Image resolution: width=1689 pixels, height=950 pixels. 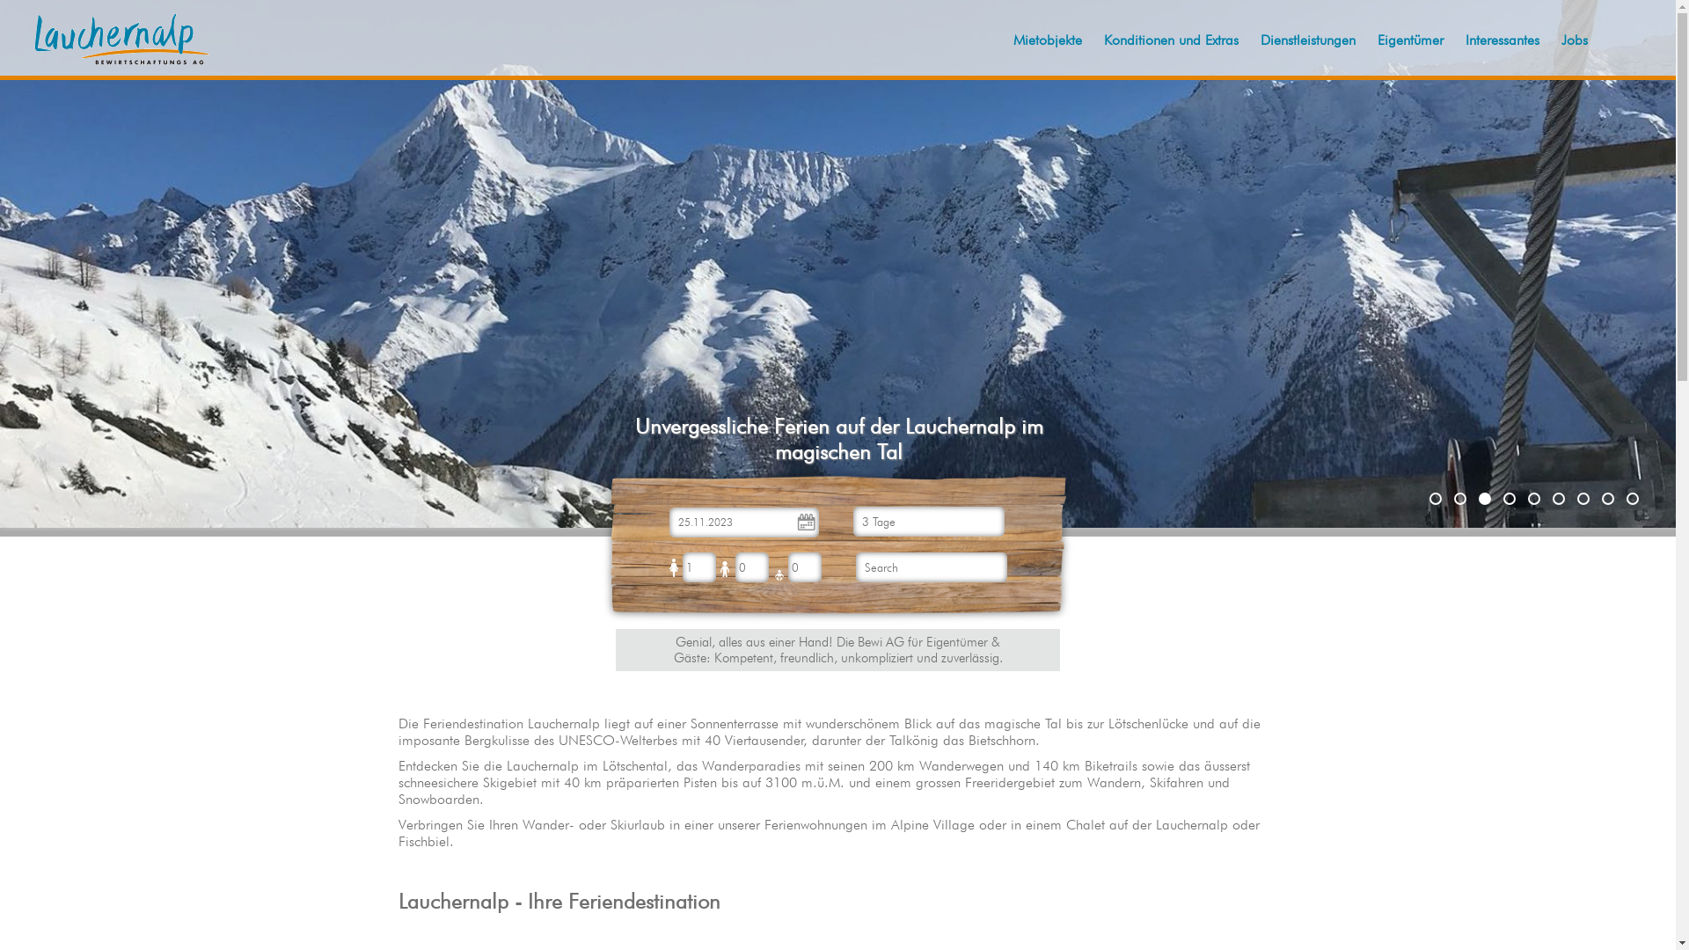 I want to click on Jobs, so click(x=1575, y=40).